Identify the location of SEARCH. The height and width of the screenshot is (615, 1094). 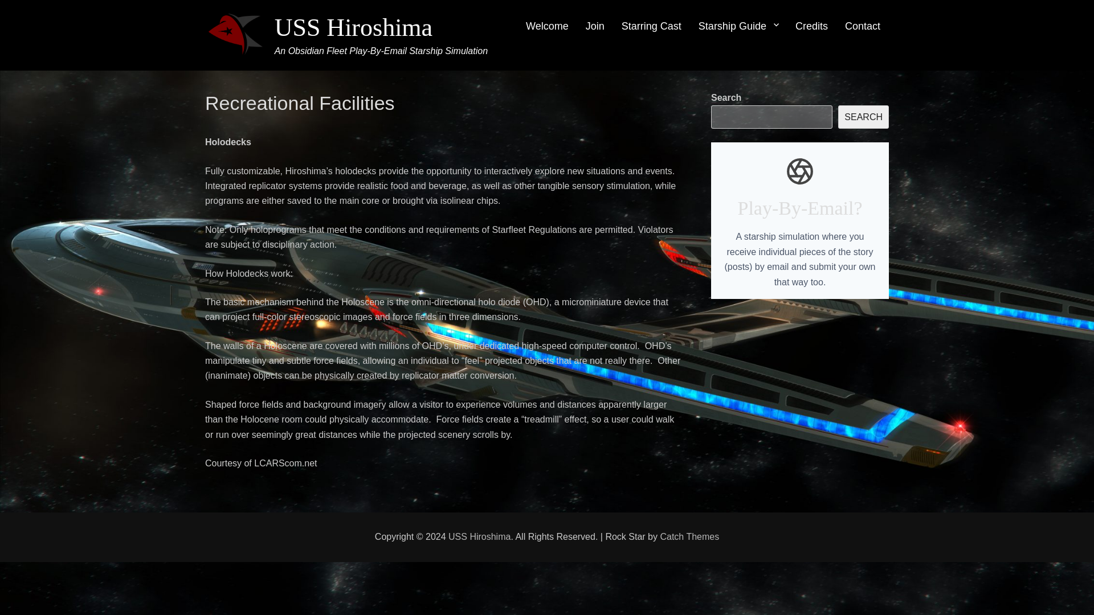
(863, 116).